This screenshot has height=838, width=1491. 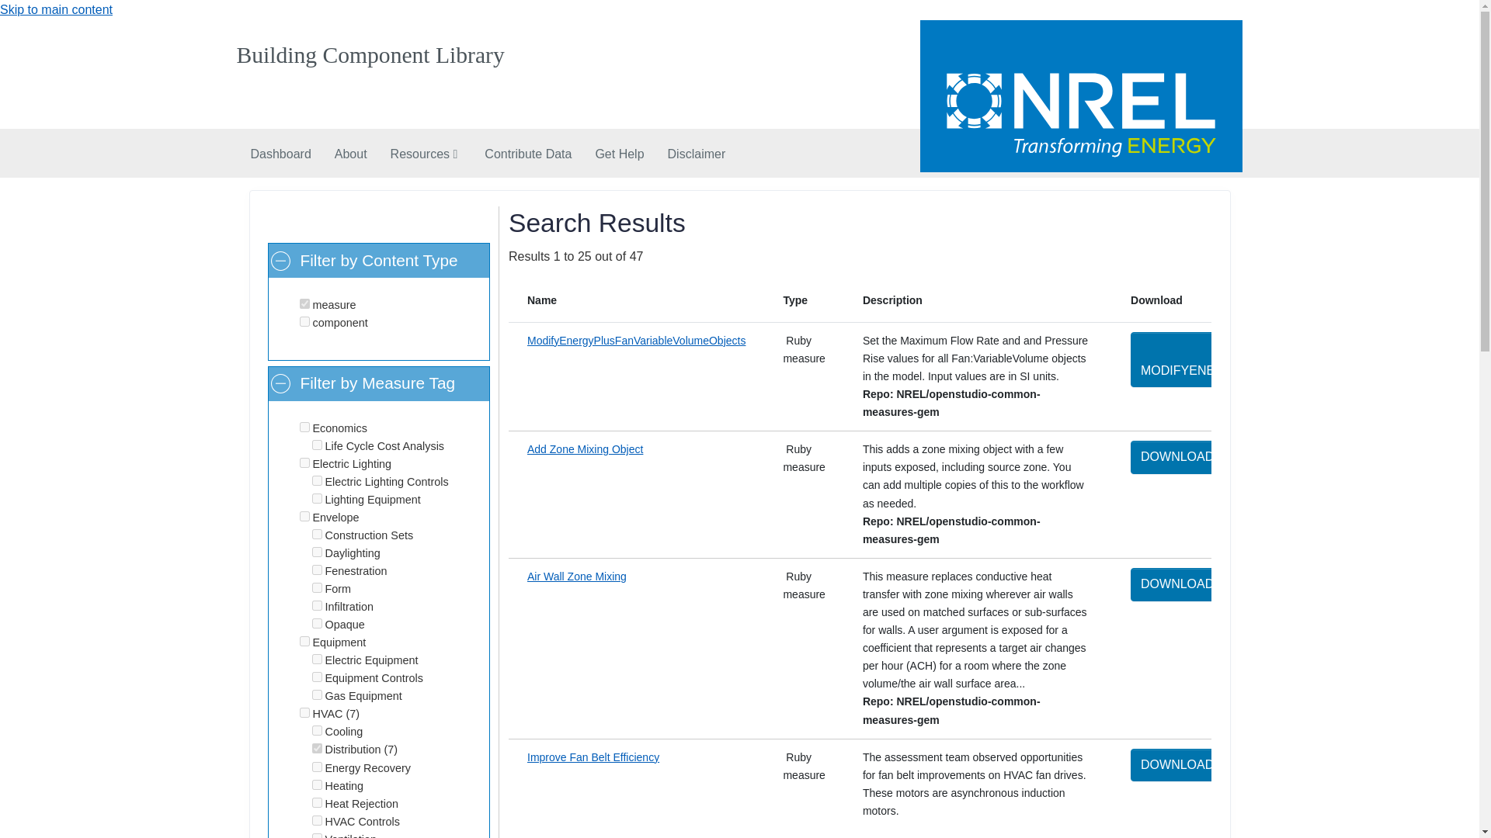 What do you see at coordinates (1260, 458) in the screenshot?
I see `DOWNLOAD ADD ZONE MIXING OBJECT` at bounding box center [1260, 458].